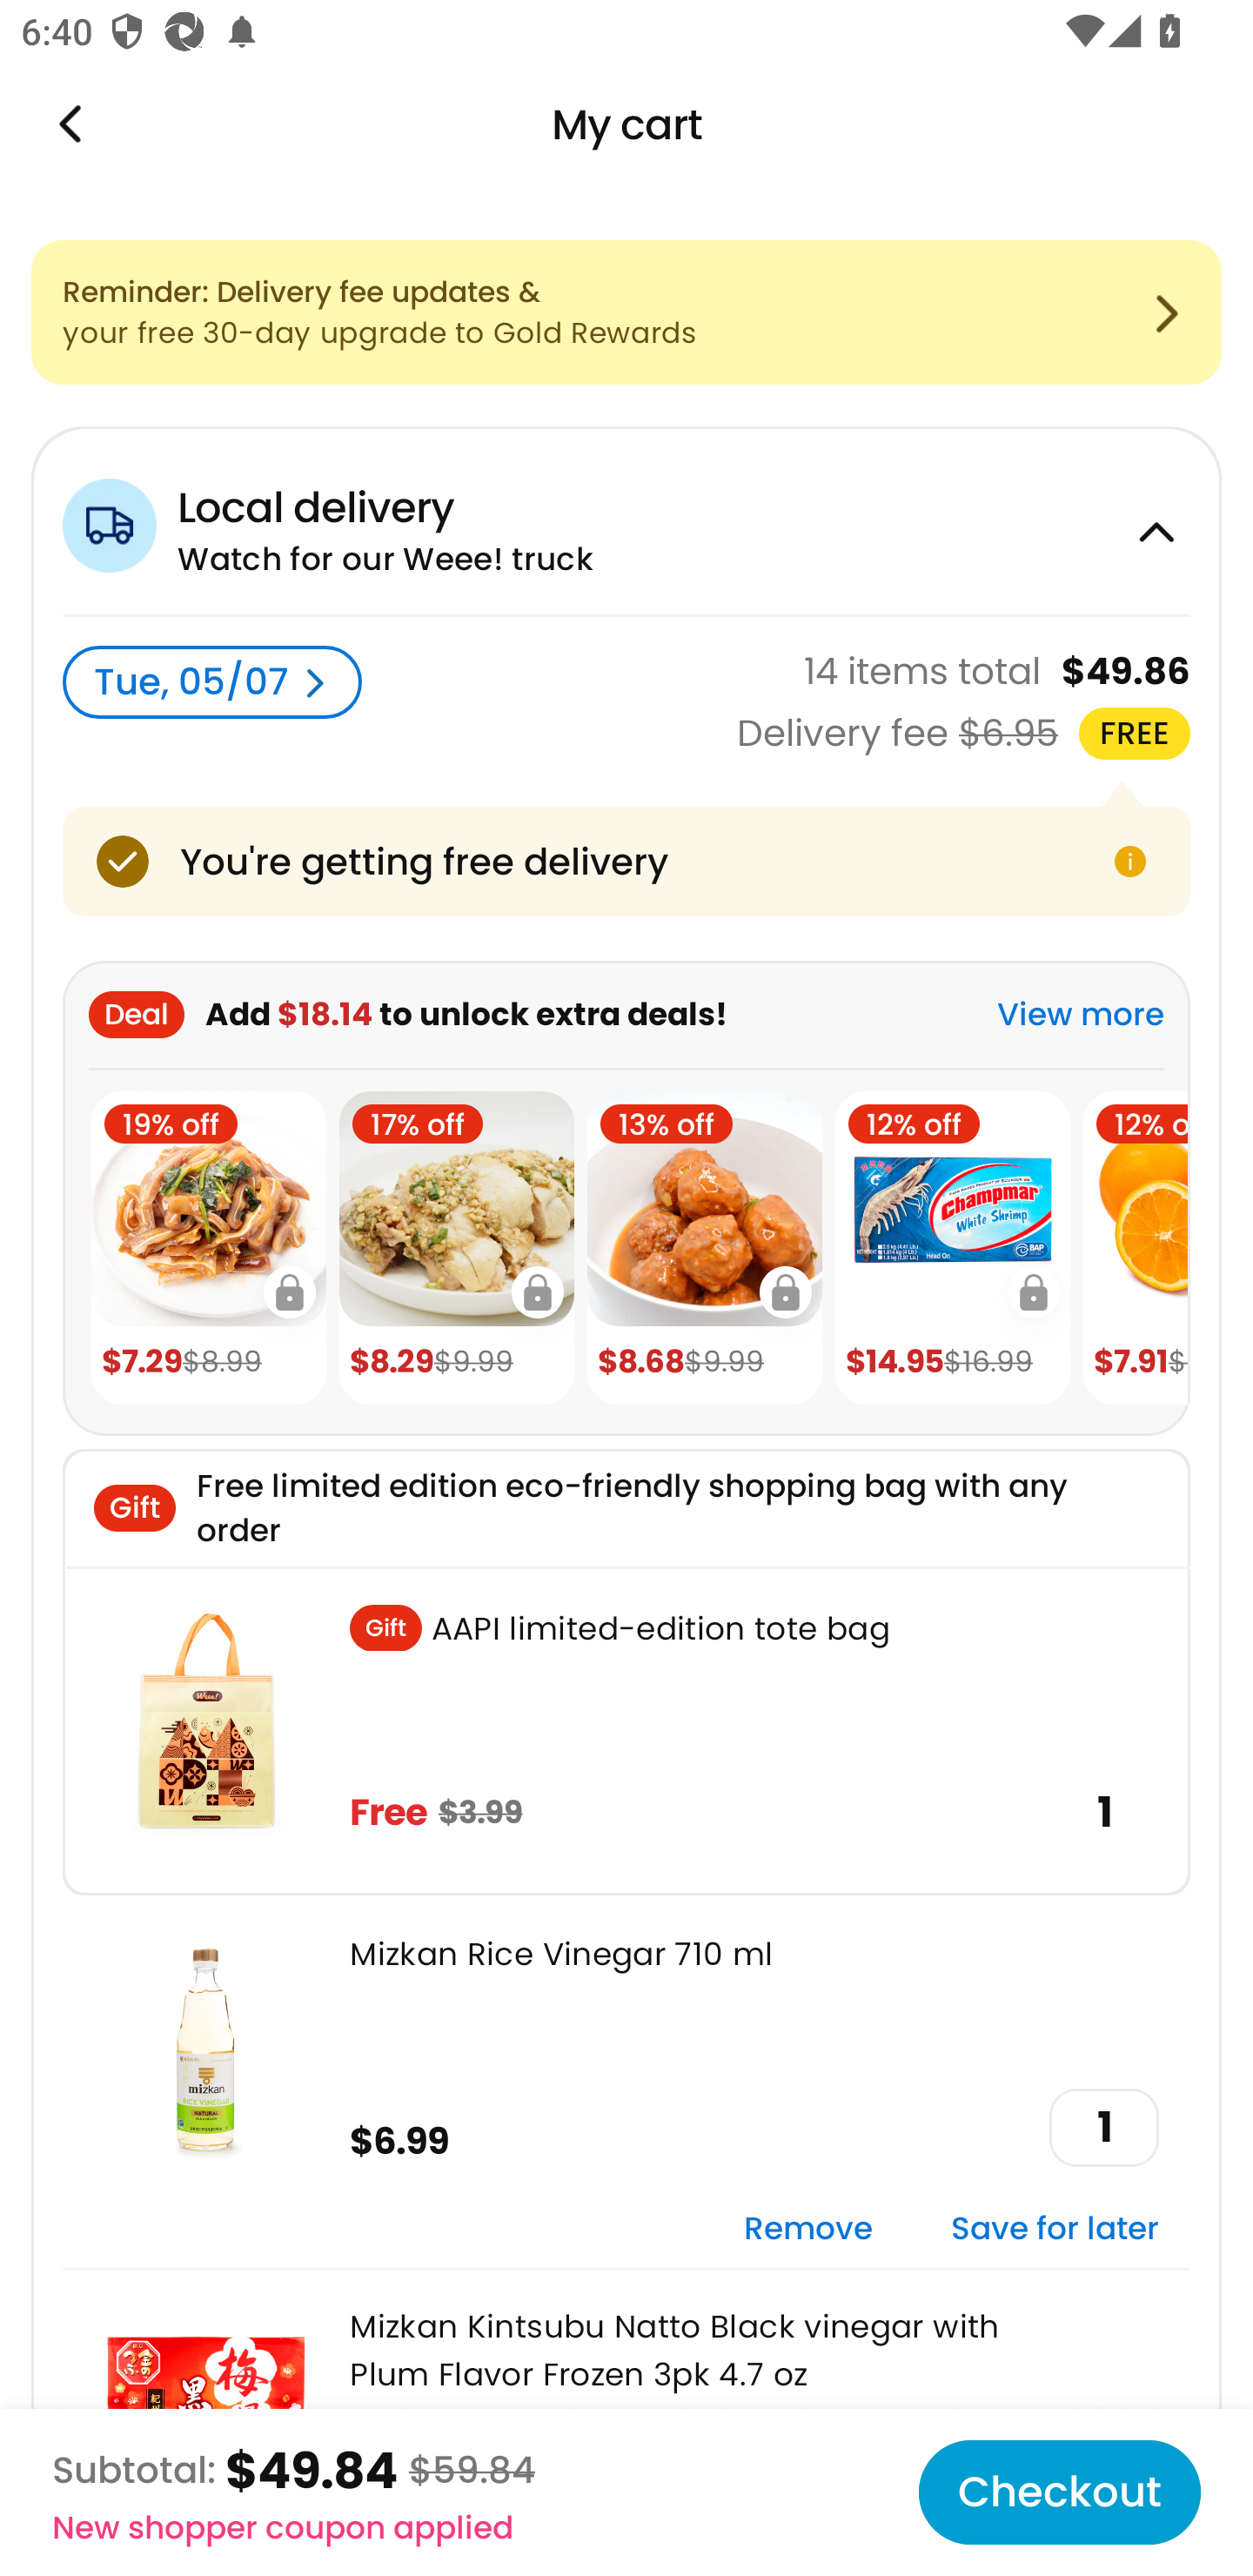 This screenshot has width=1253, height=2576. What do you see at coordinates (626, 521) in the screenshot?
I see `Local delivery Watch for our Weee! truck` at bounding box center [626, 521].